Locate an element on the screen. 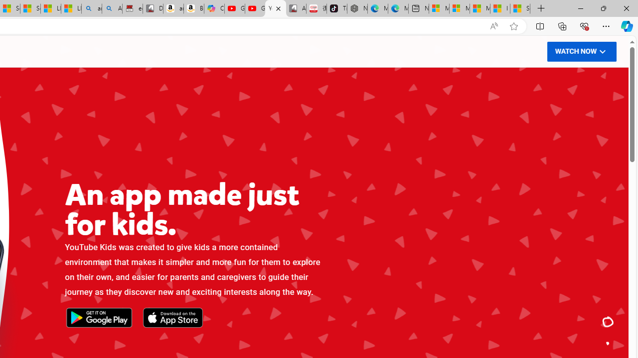  YouTube Kids - An App Created for Kids to Explore Content is located at coordinates (275, 9).